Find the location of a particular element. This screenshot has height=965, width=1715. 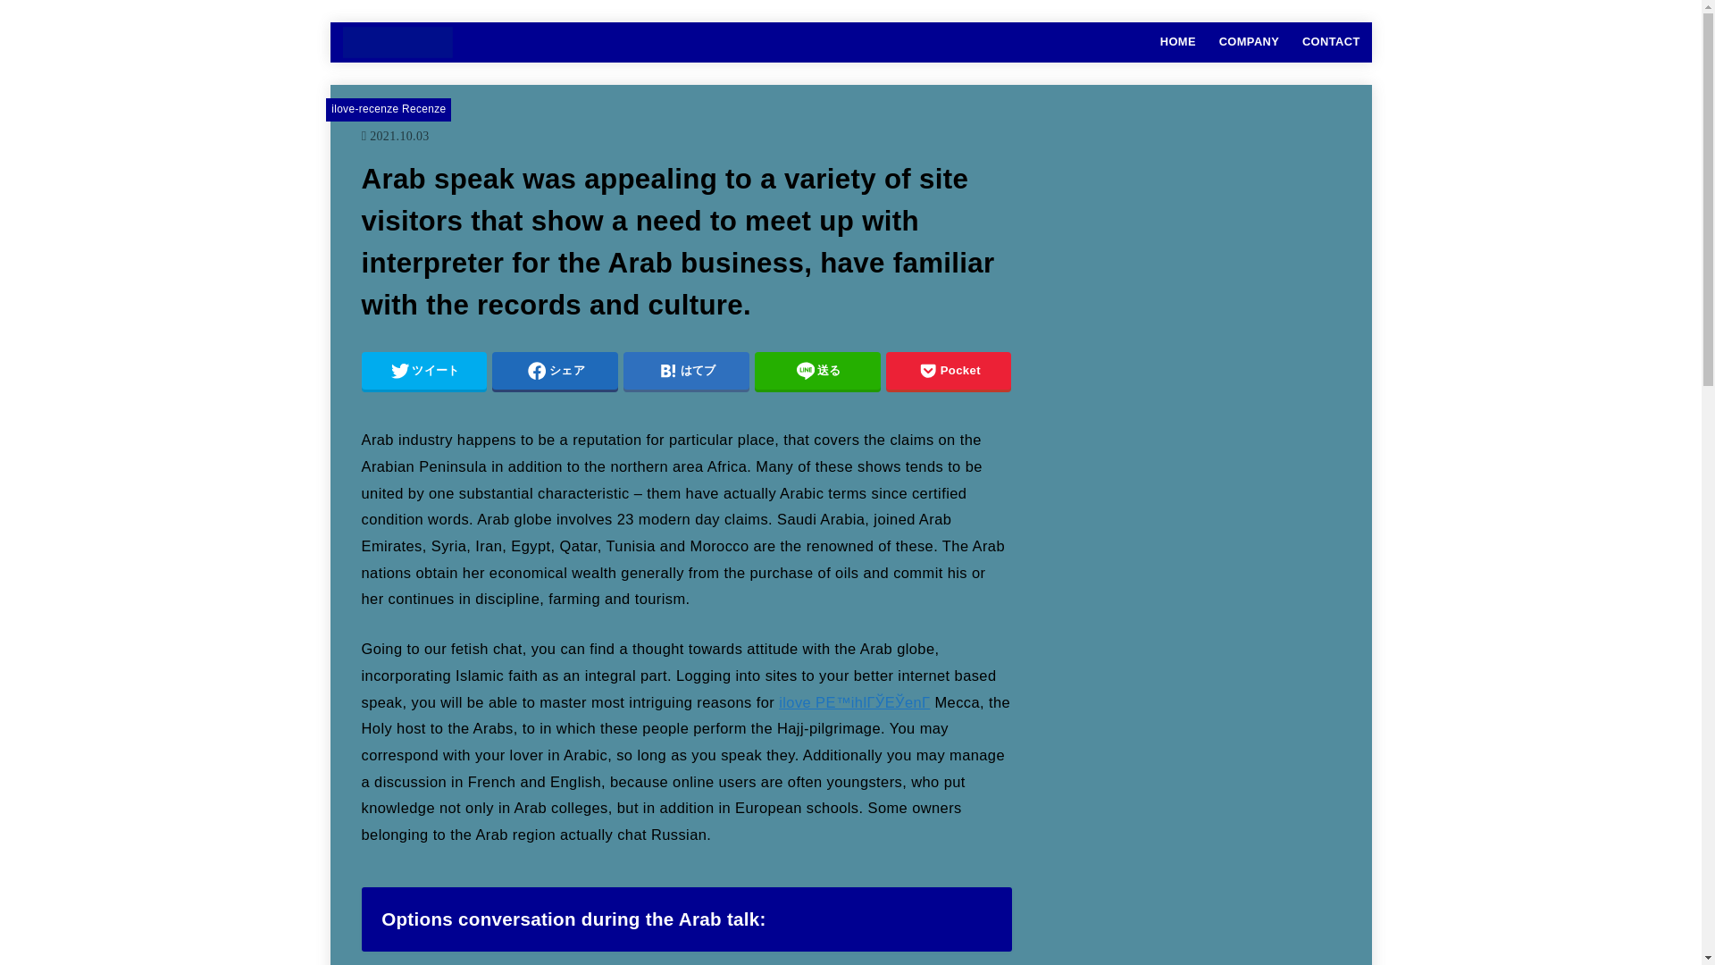

Pocket is located at coordinates (949, 371).